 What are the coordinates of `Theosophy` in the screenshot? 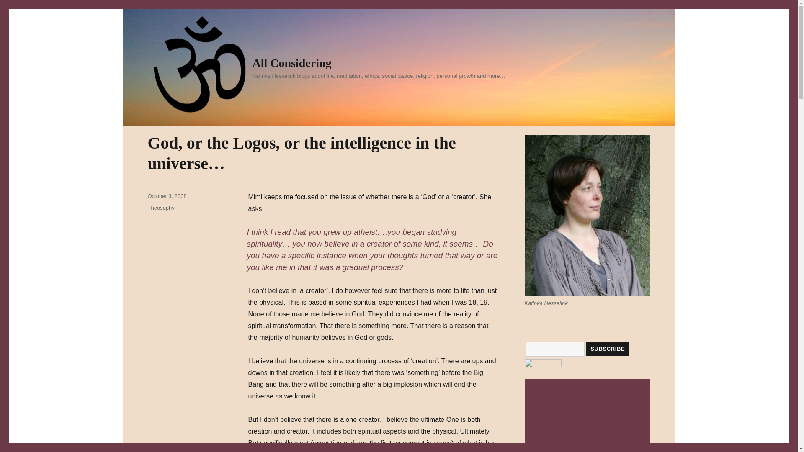 It's located at (161, 208).